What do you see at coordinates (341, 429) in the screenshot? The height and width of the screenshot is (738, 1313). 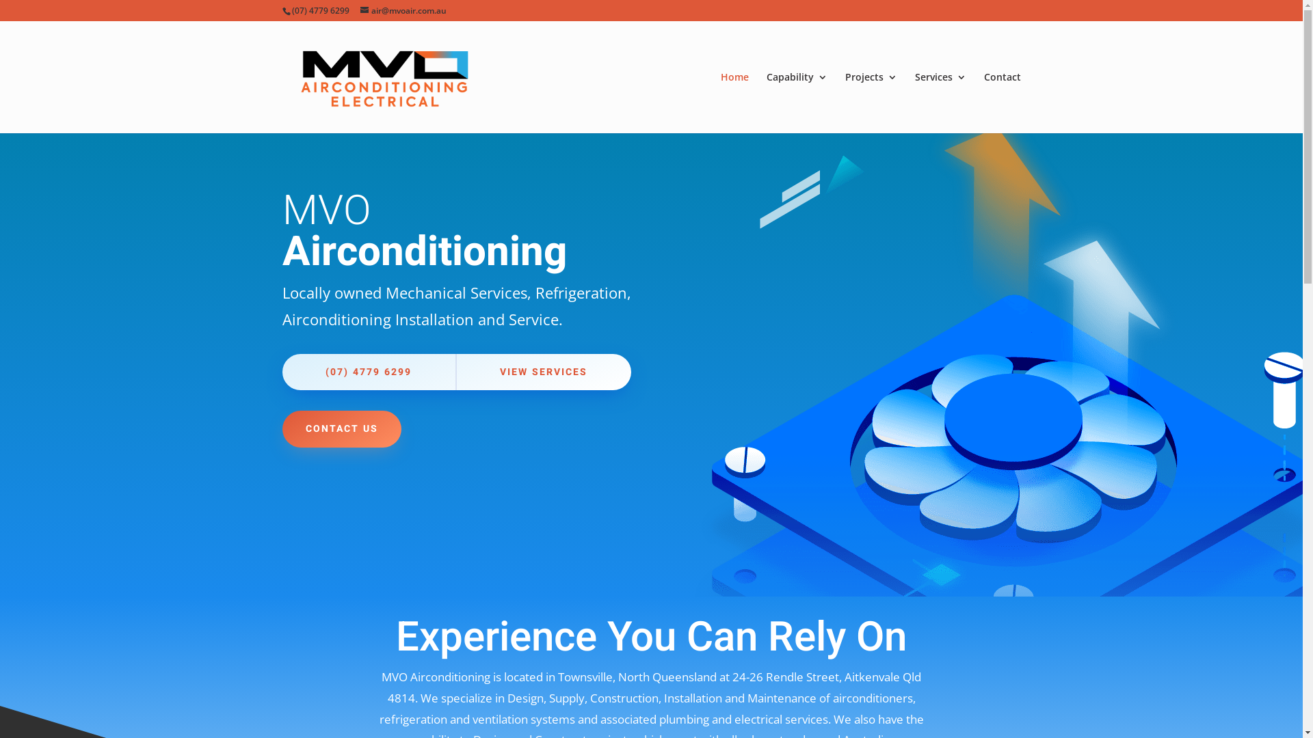 I see `CONTACT US` at bounding box center [341, 429].